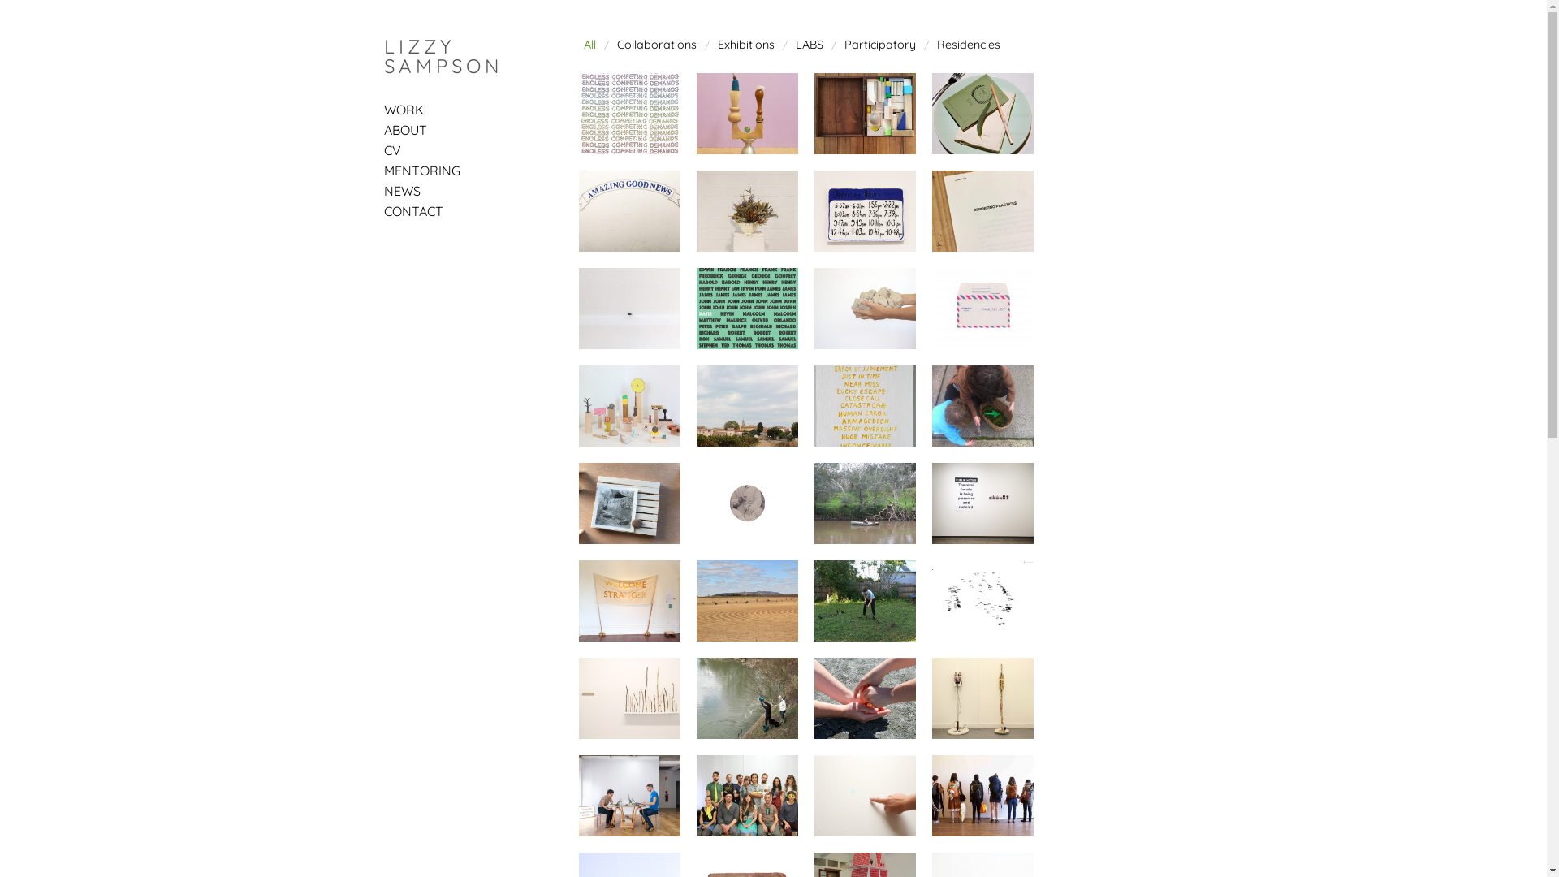 Image resolution: width=1559 pixels, height=877 pixels. Describe the element at coordinates (403, 110) in the screenshot. I see `WORK` at that location.